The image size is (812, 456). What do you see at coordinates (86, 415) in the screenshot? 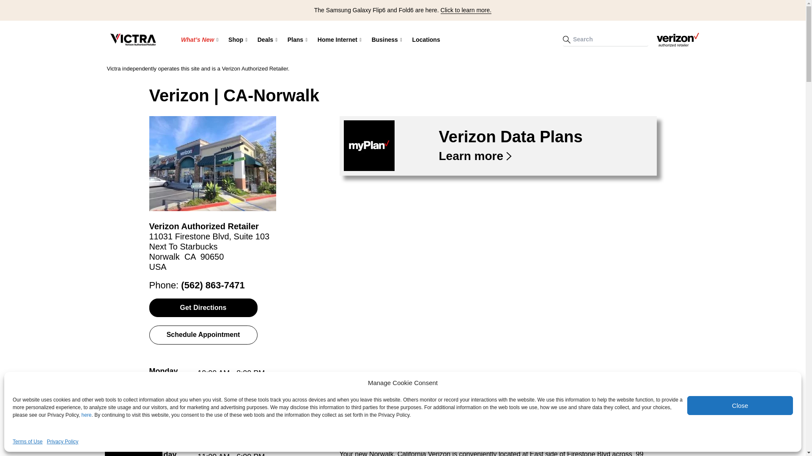
I see `here` at bounding box center [86, 415].